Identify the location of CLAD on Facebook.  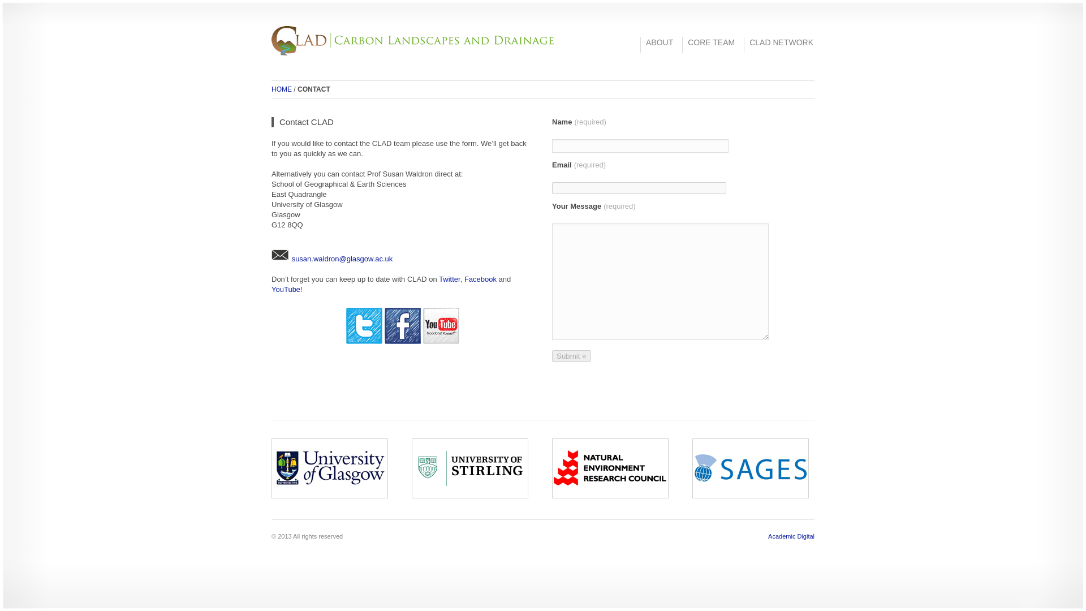
(403, 342).